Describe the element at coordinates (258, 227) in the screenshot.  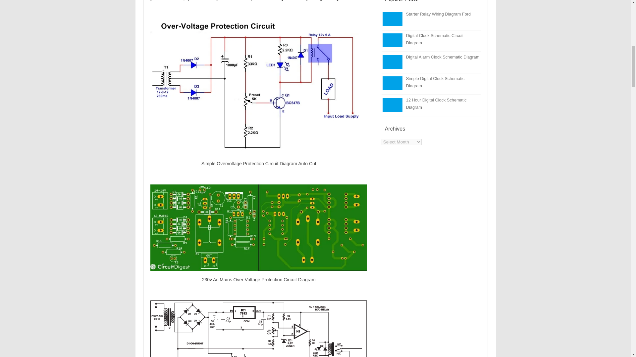
I see `230v Ac Mains Over Voltage Protection Circuit Diagram` at that location.